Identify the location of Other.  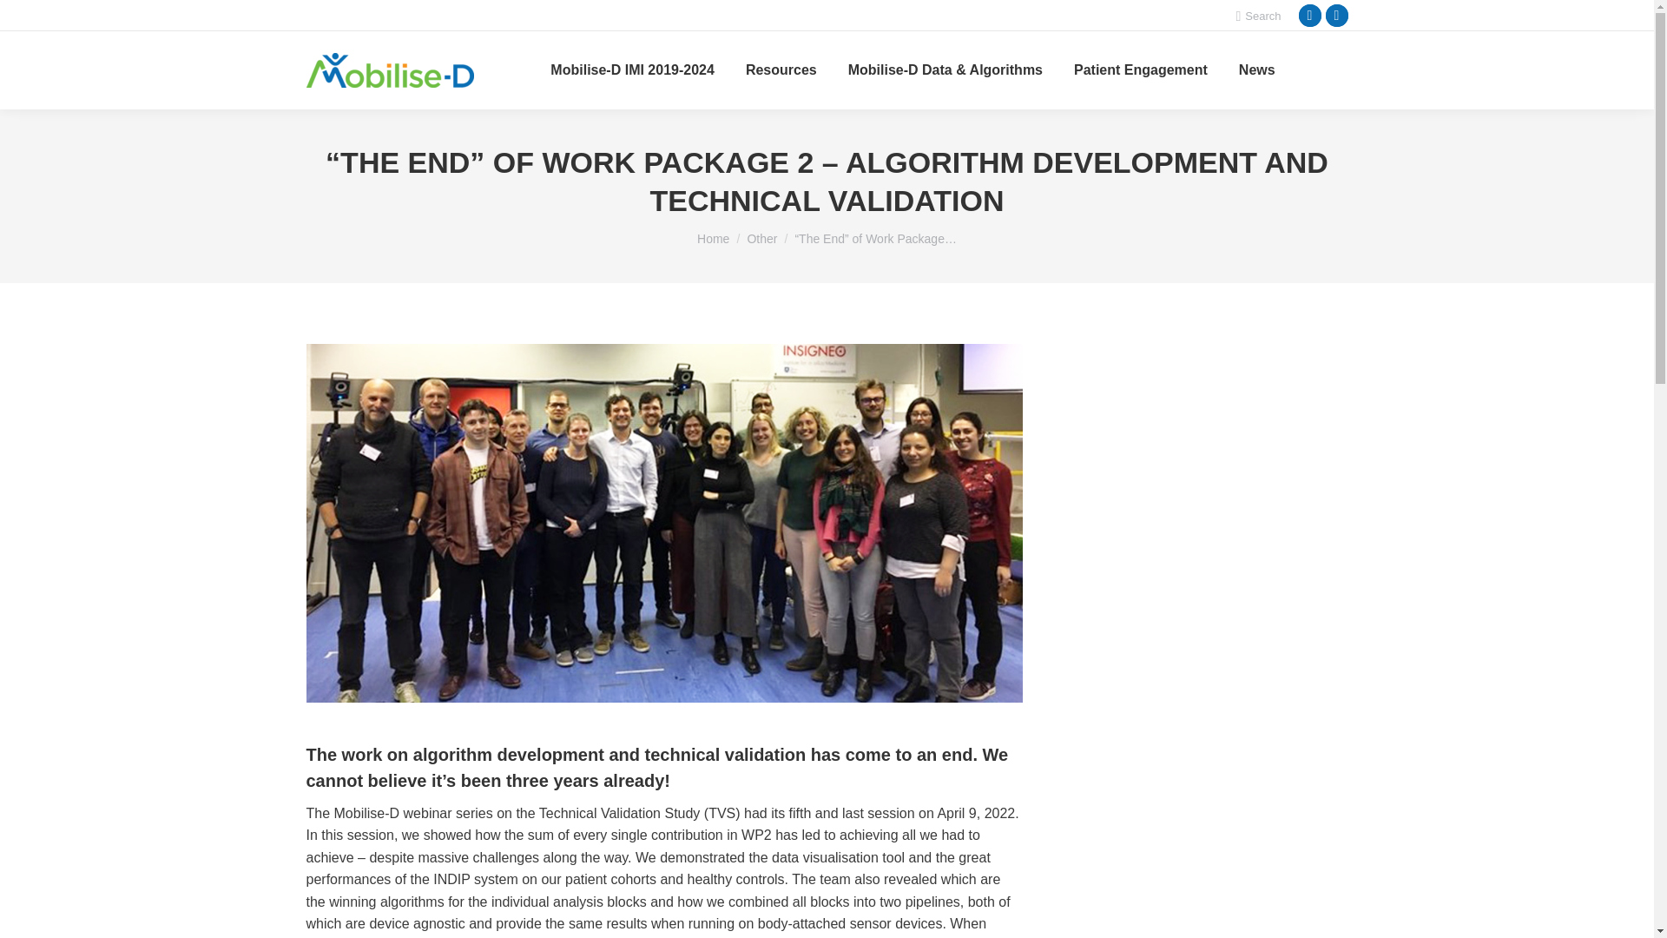
(761, 238).